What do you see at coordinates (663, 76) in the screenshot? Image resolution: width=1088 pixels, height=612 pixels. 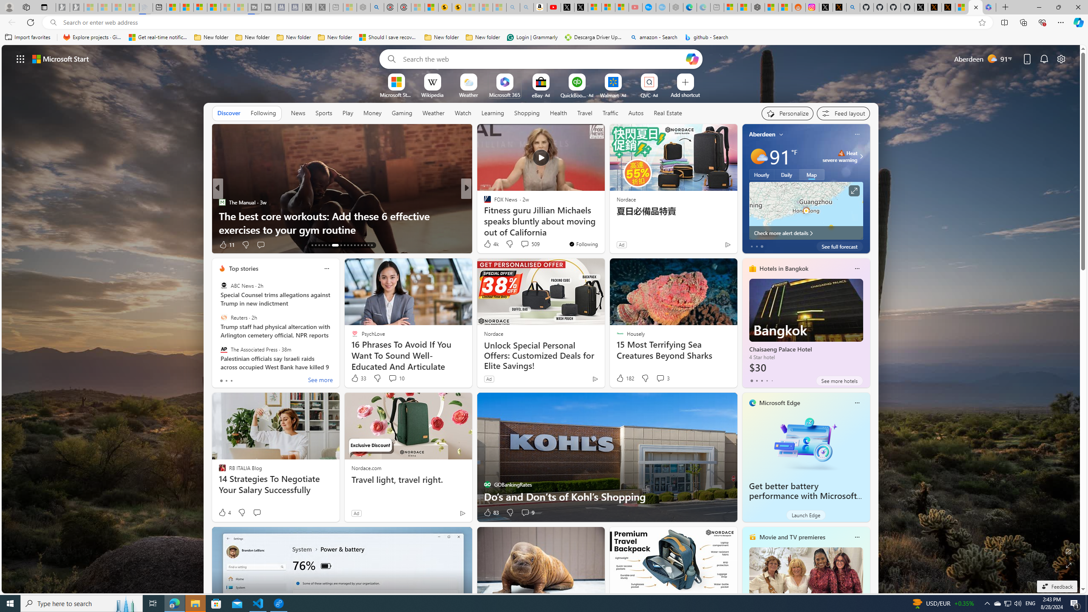 I see `More Options` at bounding box center [663, 76].